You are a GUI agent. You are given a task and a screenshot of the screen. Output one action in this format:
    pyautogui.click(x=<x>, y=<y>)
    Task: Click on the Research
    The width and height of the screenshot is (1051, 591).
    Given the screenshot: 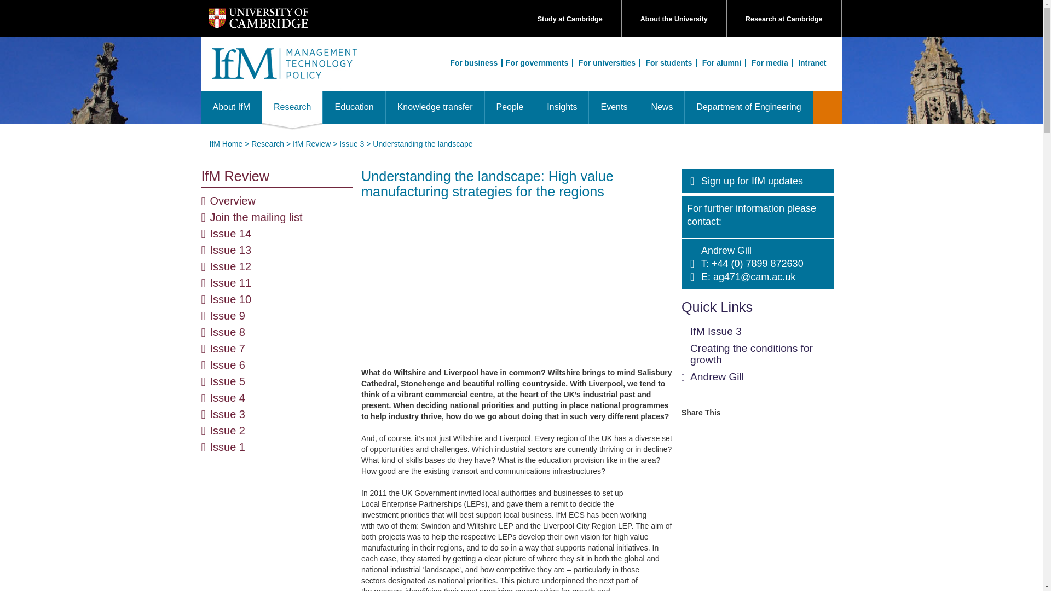 What is the action you would take?
    pyautogui.click(x=267, y=143)
    